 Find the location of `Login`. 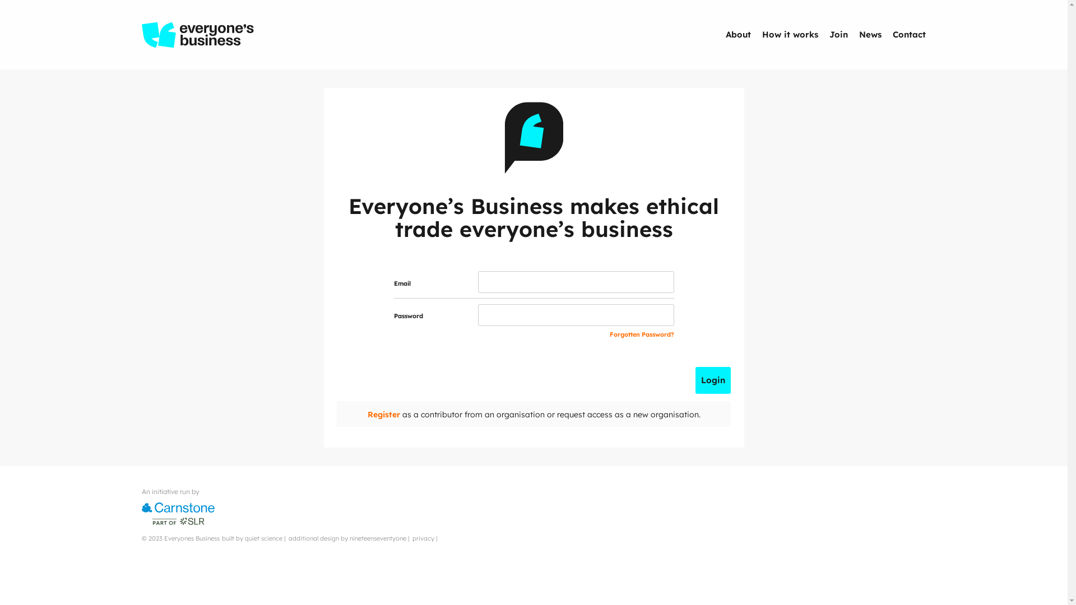

Login is located at coordinates (713, 380).